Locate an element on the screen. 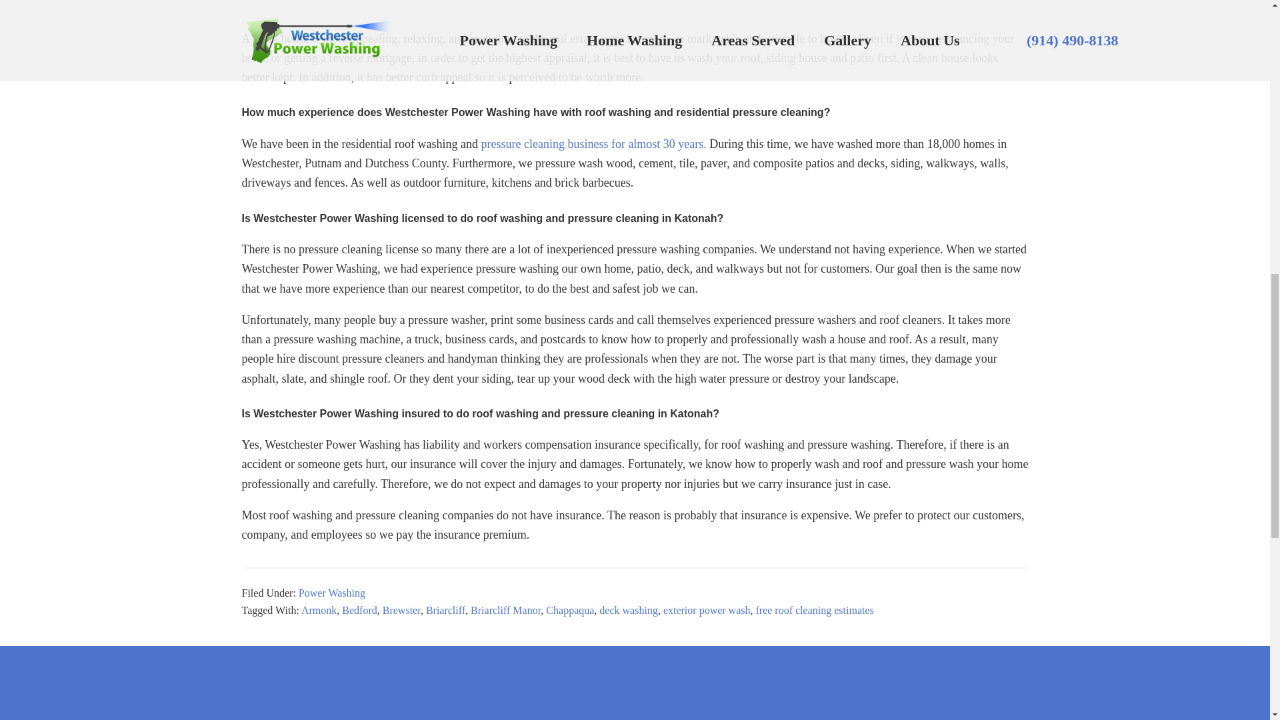  free roof cleaning estimates is located at coordinates (815, 611).